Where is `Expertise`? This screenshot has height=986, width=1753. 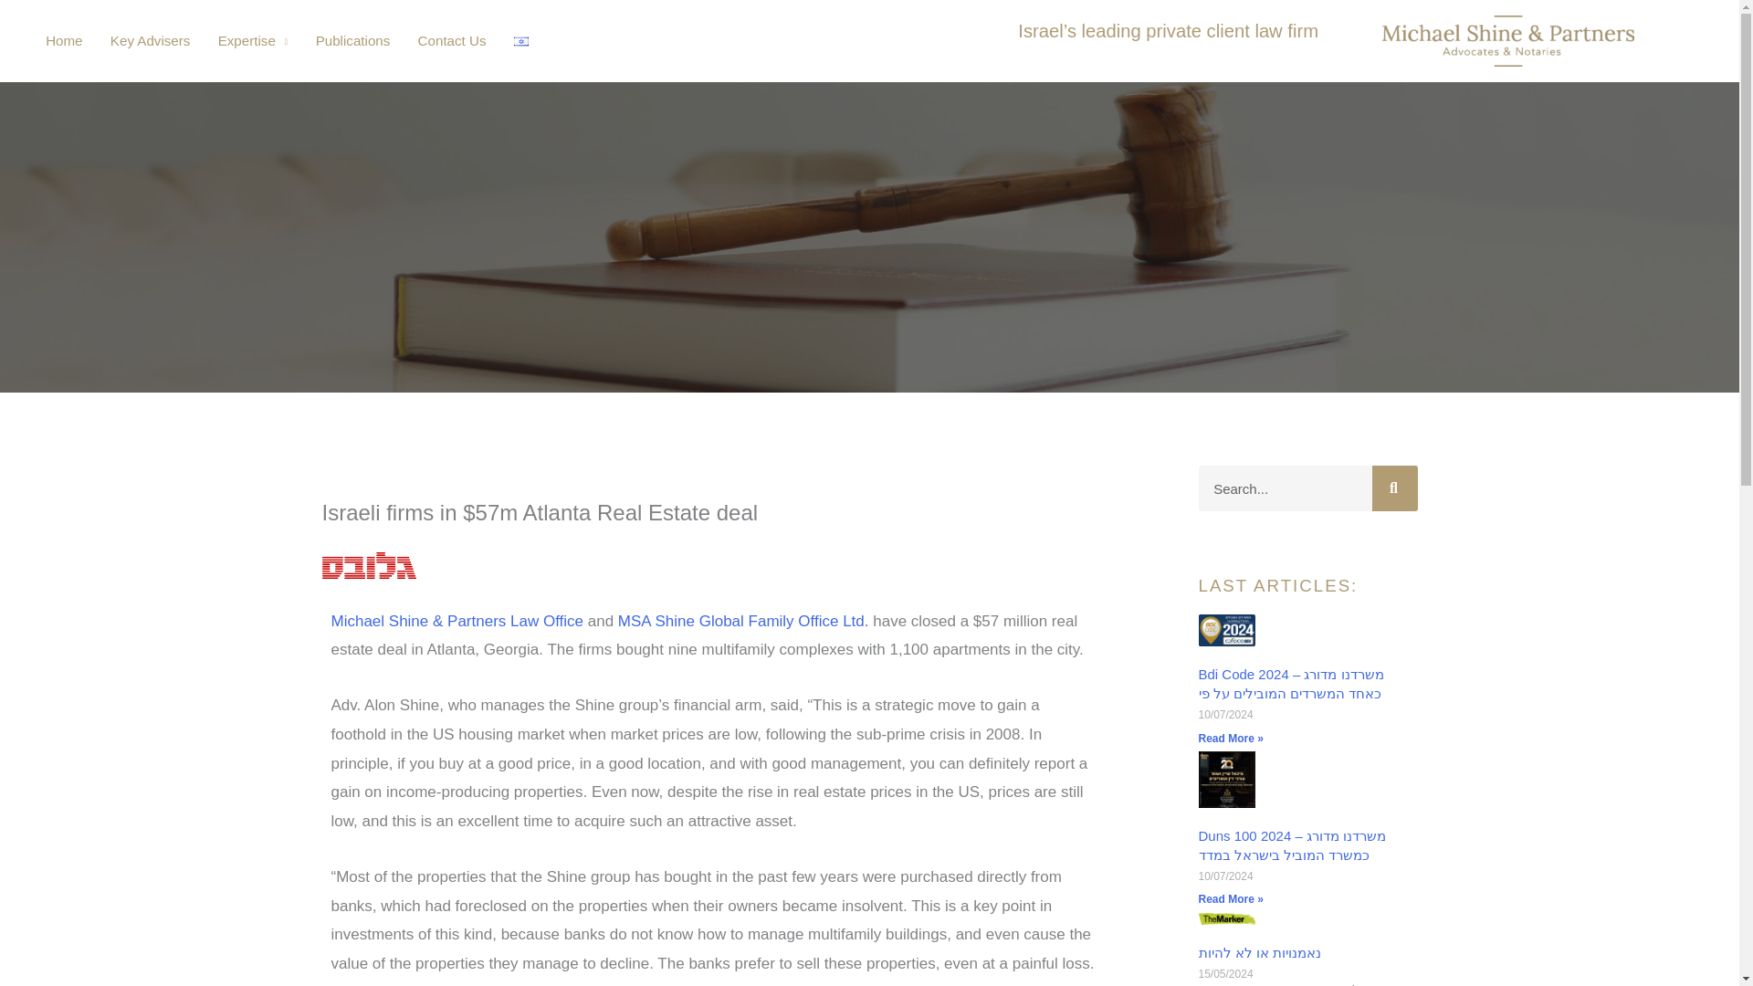 Expertise is located at coordinates (253, 41).